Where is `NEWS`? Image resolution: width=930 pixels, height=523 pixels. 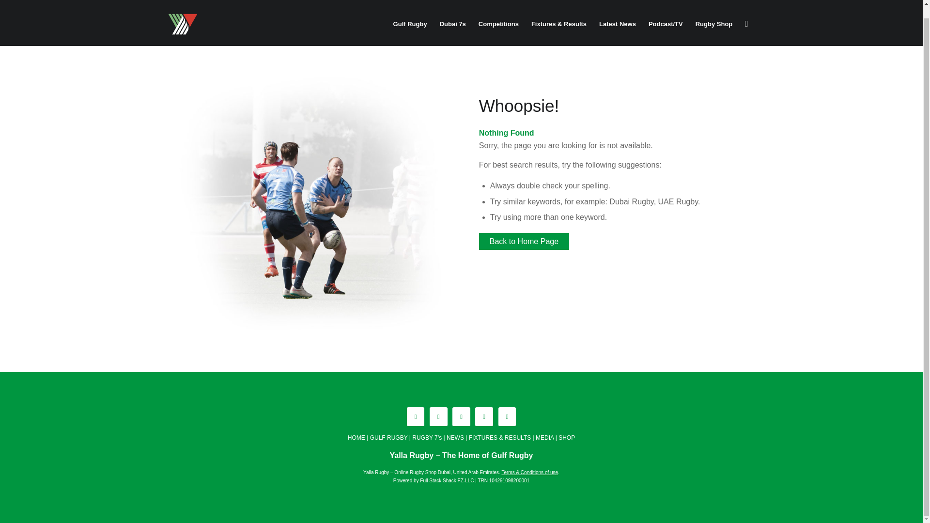 NEWS is located at coordinates (455, 438).